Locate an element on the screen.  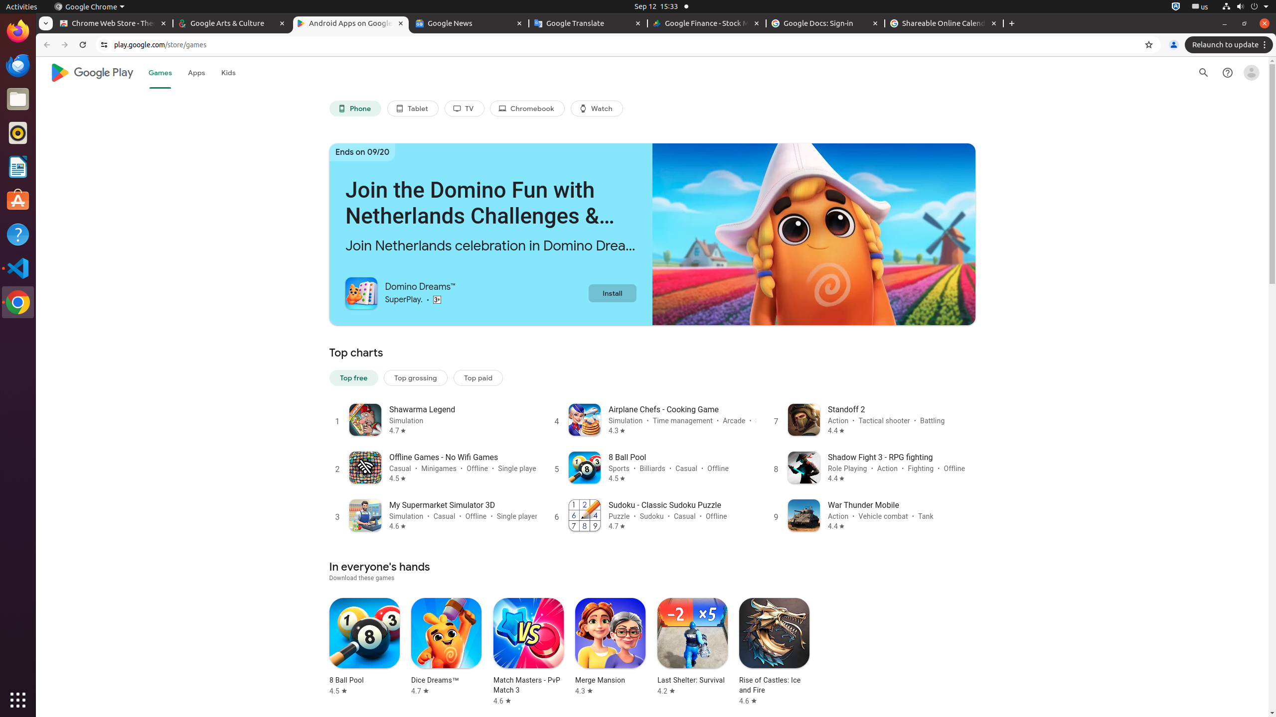
:1.21/StatusNotifierItem is located at coordinates (1200, 7).